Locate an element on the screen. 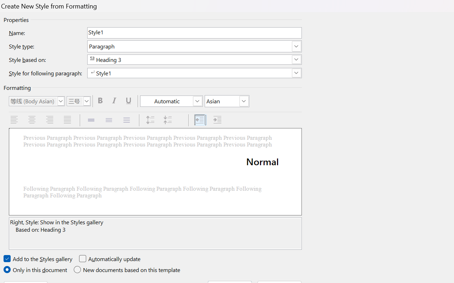  Increase Paragraph Spacing is located at coordinates (151, 120).